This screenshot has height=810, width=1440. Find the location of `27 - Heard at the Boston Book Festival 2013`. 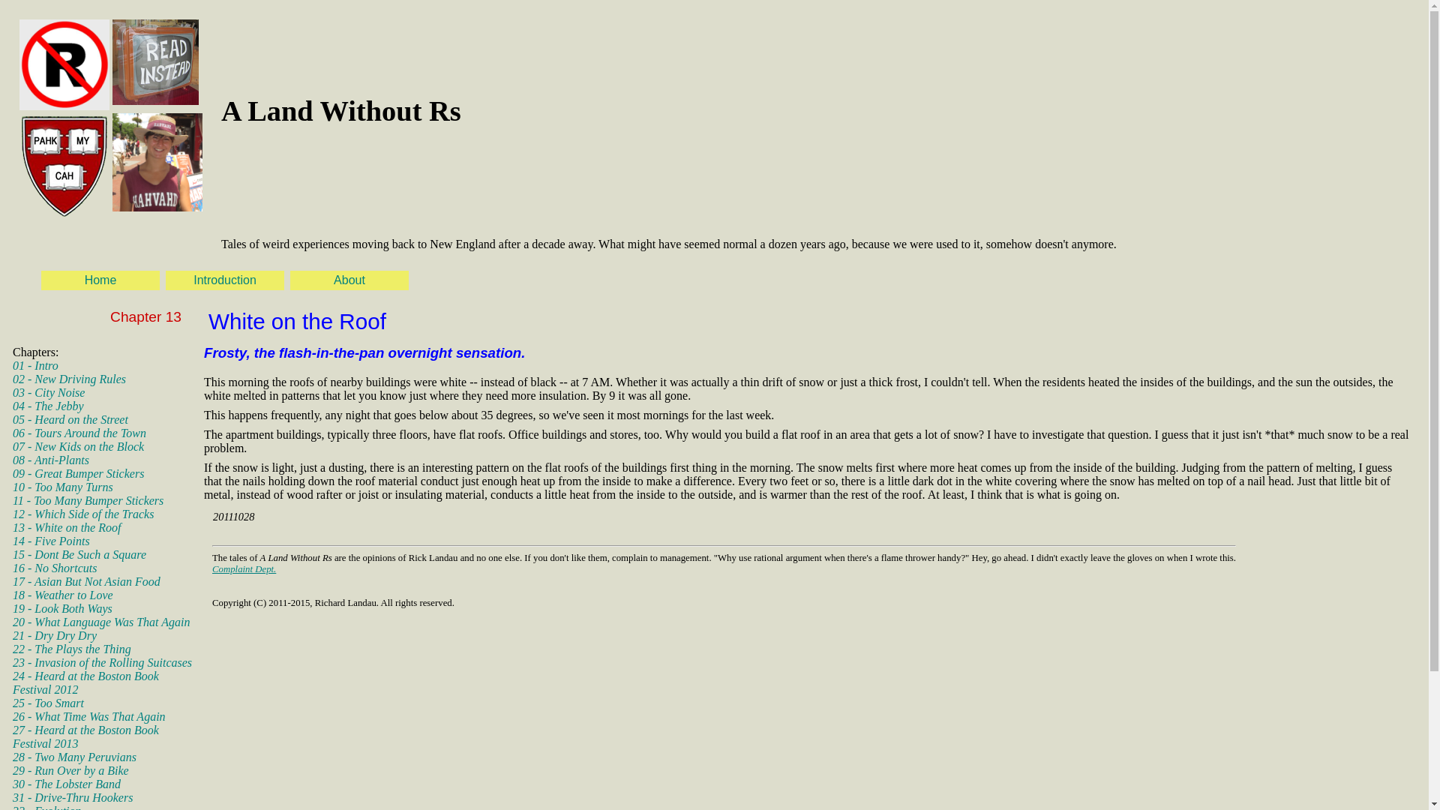

27 - Heard at the Boston Book Festival 2013 is located at coordinates (85, 736).